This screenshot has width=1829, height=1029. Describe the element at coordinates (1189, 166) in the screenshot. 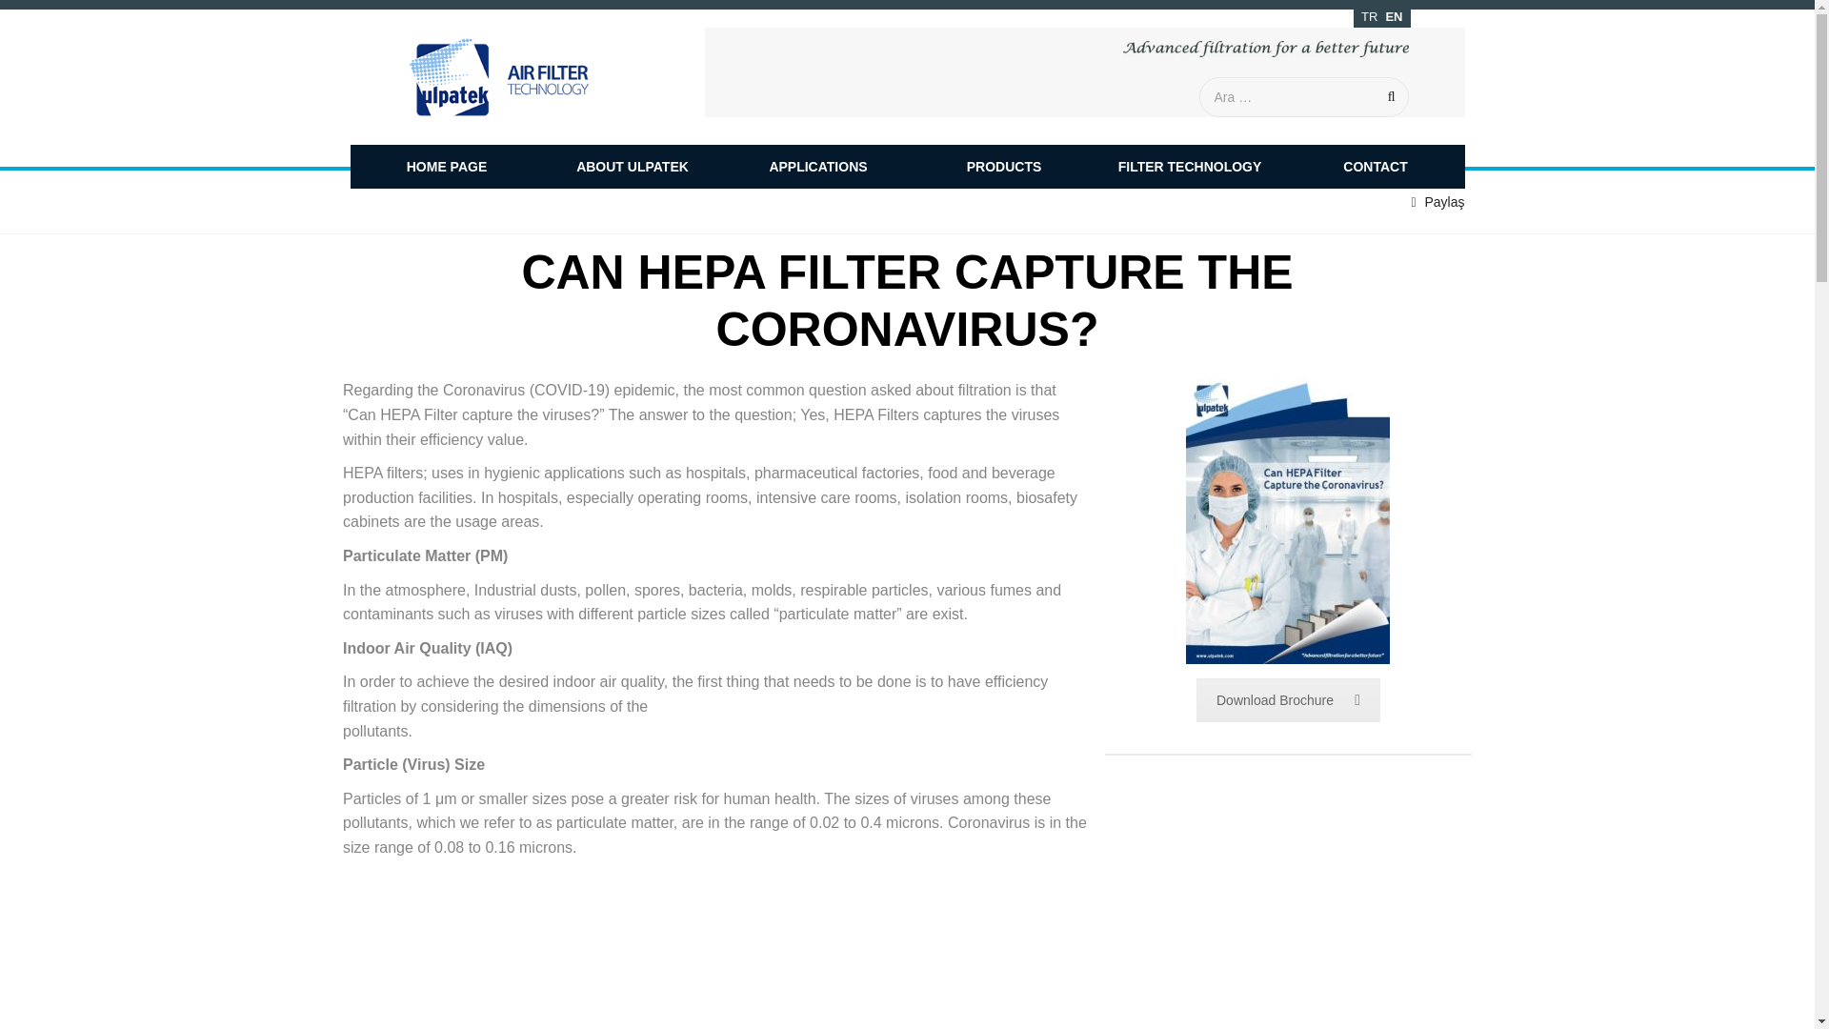

I see `FILTER TECHNOLOGY` at that location.